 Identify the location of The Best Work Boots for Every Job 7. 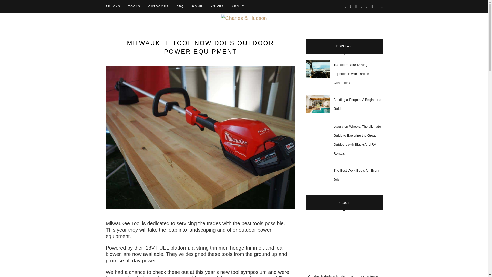
(317, 175).